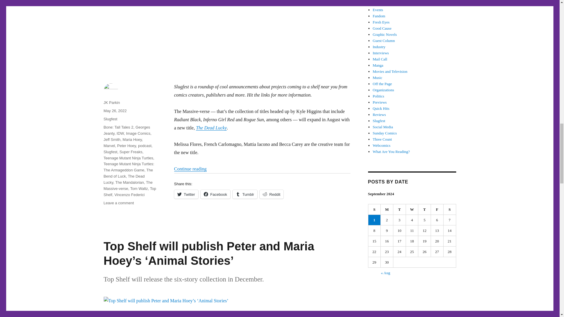 The image size is (564, 317). I want to click on Click to share on Reddit, so click(271, 194).